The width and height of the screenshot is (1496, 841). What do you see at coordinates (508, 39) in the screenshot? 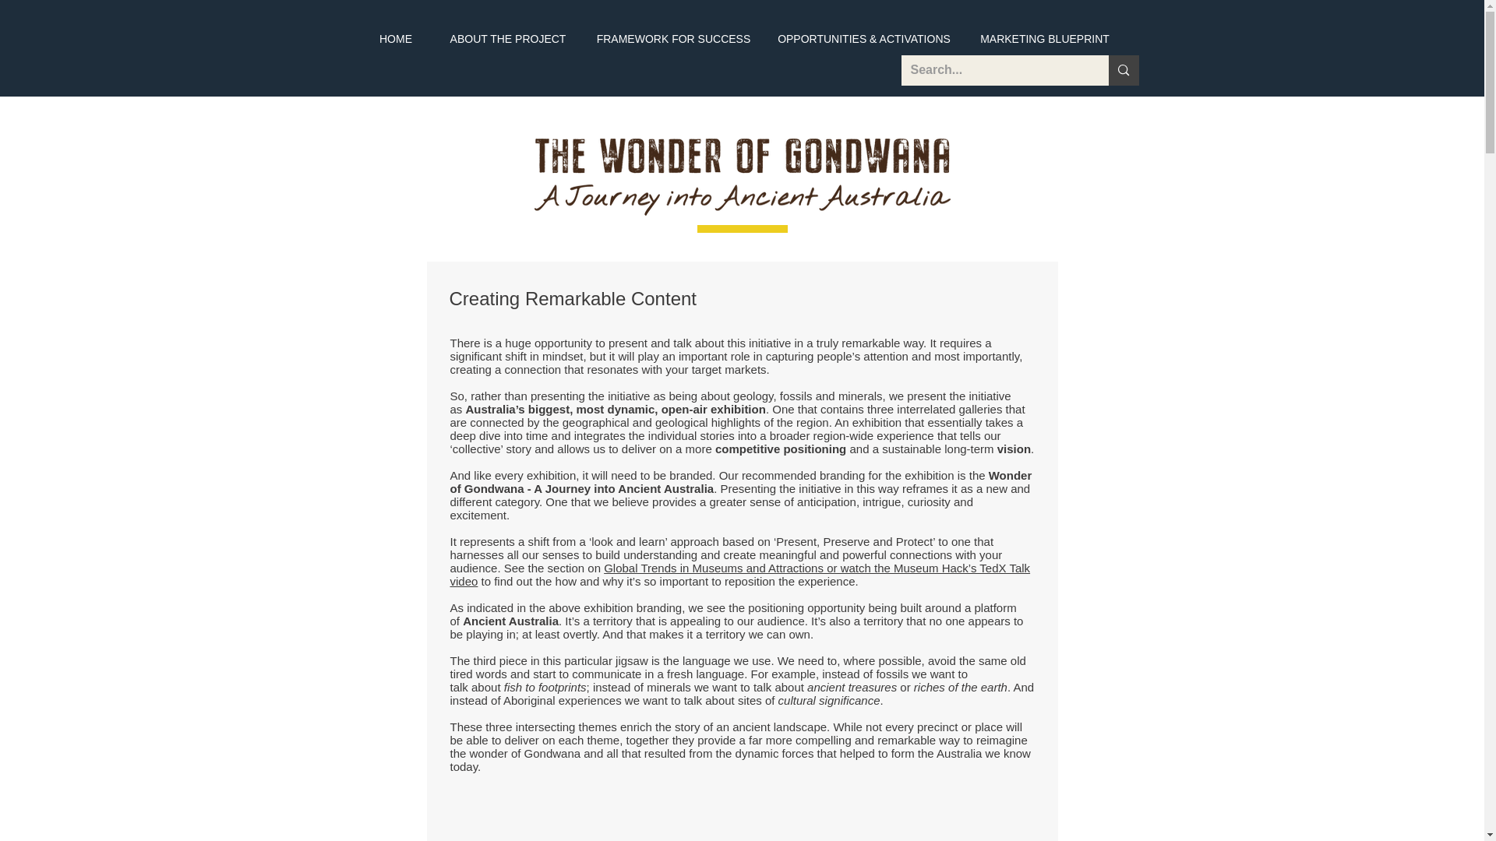
I see `ABOUT THE PROJECT` at bounding box center [508, 39].